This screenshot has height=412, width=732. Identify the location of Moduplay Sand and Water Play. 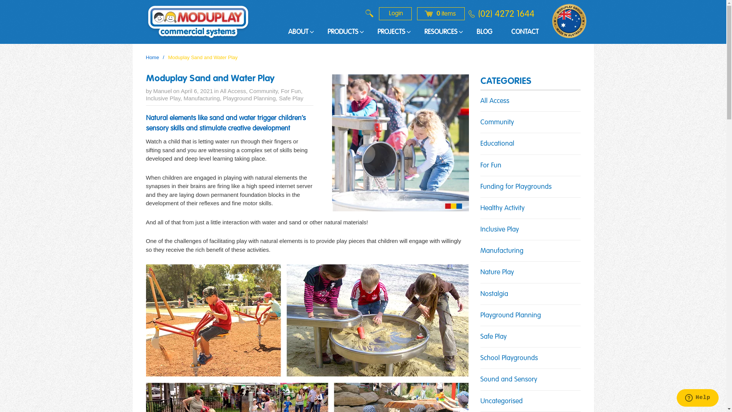
(400, 143).